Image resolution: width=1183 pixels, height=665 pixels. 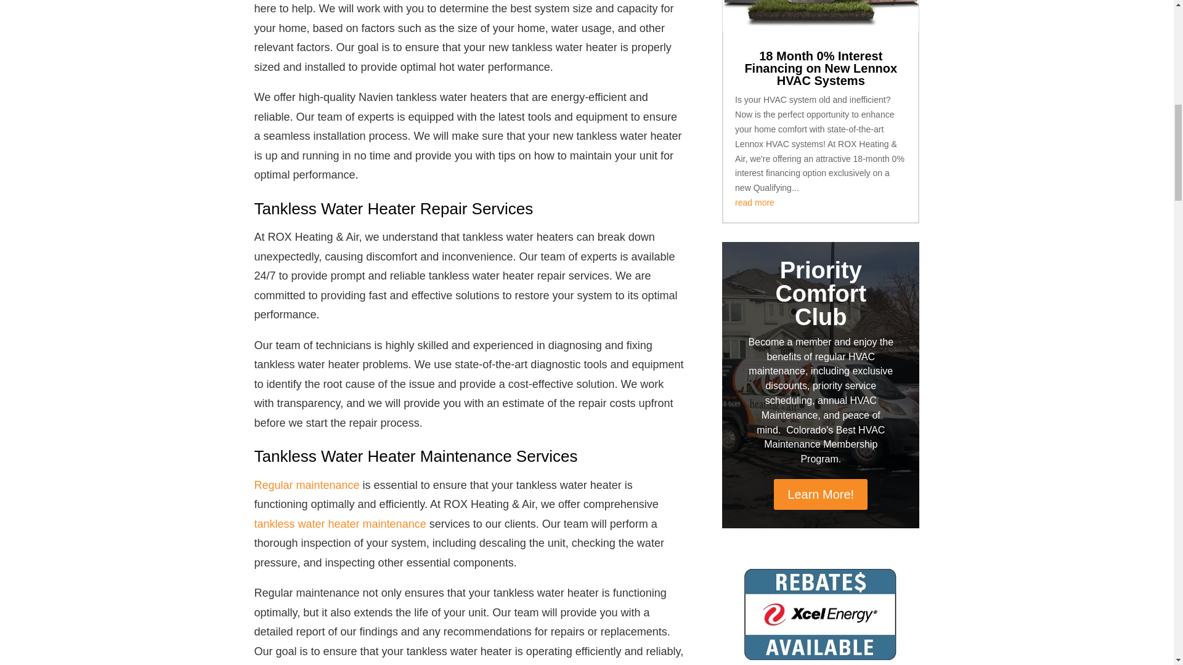 What do you see at coordinates (820, 494) in the screenshot?
I see `Learn More!` at bounding box center [820, 494].